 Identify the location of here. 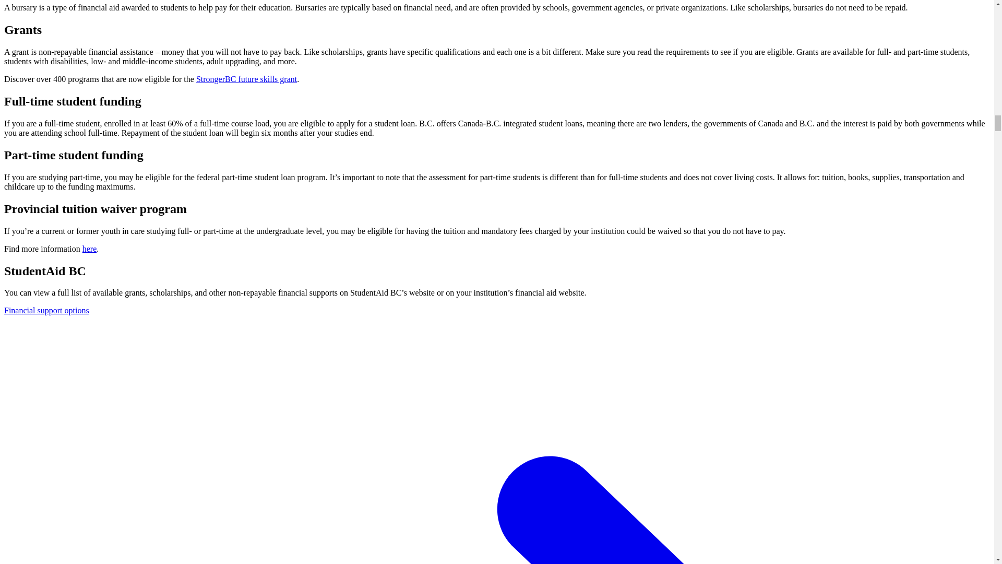
(90, 249).